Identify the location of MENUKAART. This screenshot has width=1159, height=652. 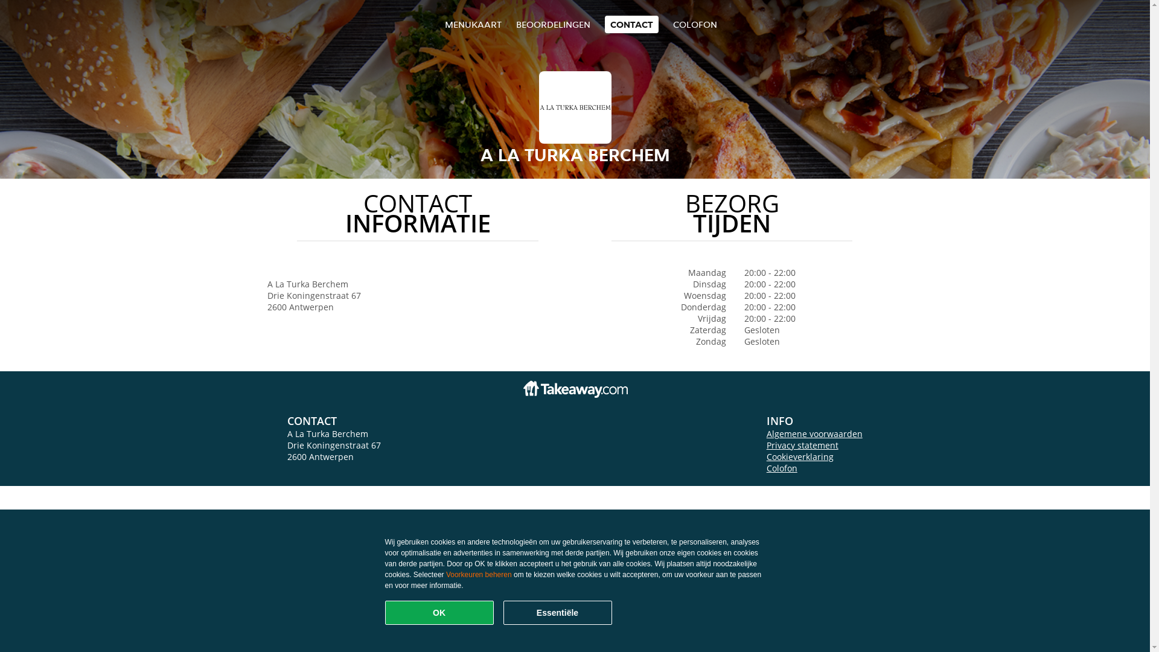
(473, 24).